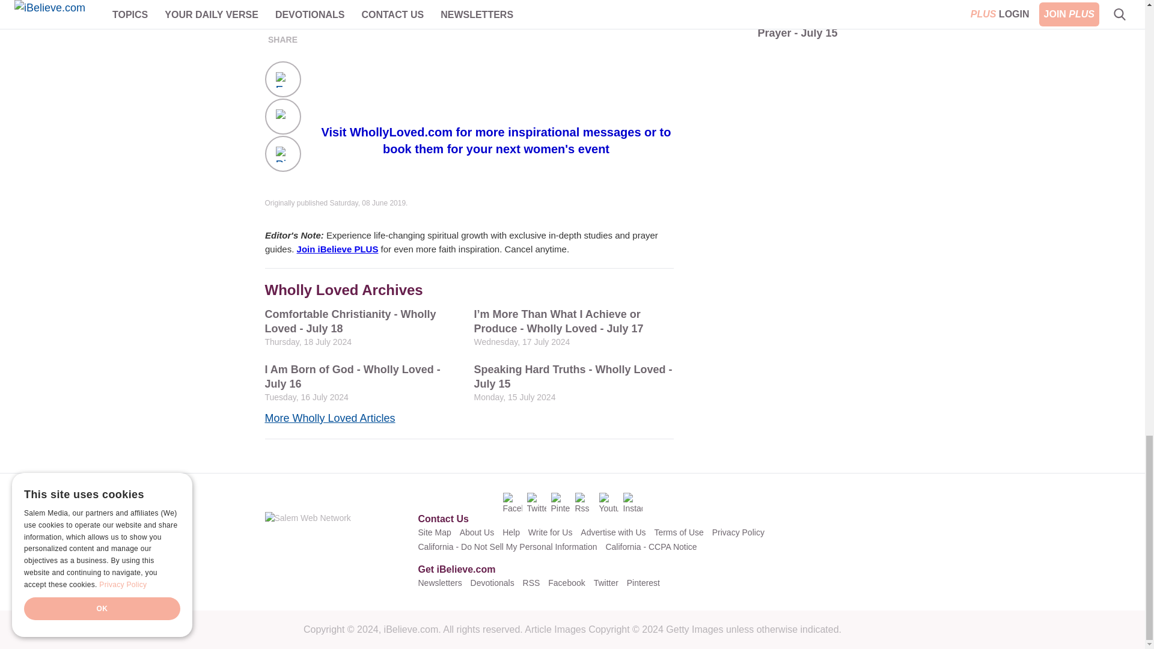 This screenshot has height=649, width=1154. What do you see at coordinates (573, 382) in the screenshot?
I see `Speaking Hard Truths - Wholly Loved - July 15` at bounding box center [573, 382].